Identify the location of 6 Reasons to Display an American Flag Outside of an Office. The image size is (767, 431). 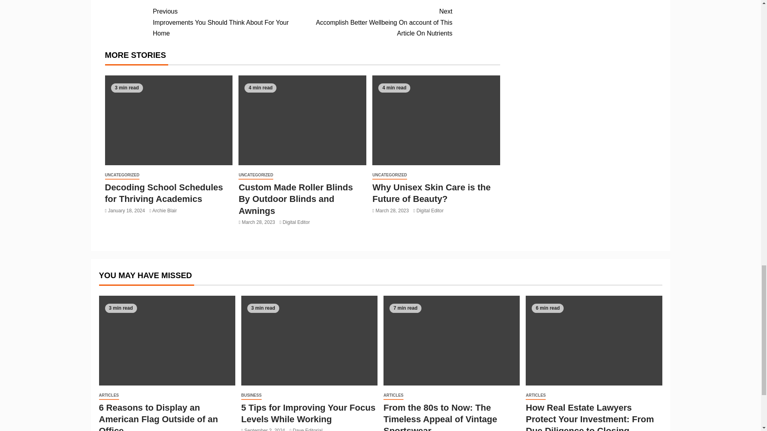
(121, 175).